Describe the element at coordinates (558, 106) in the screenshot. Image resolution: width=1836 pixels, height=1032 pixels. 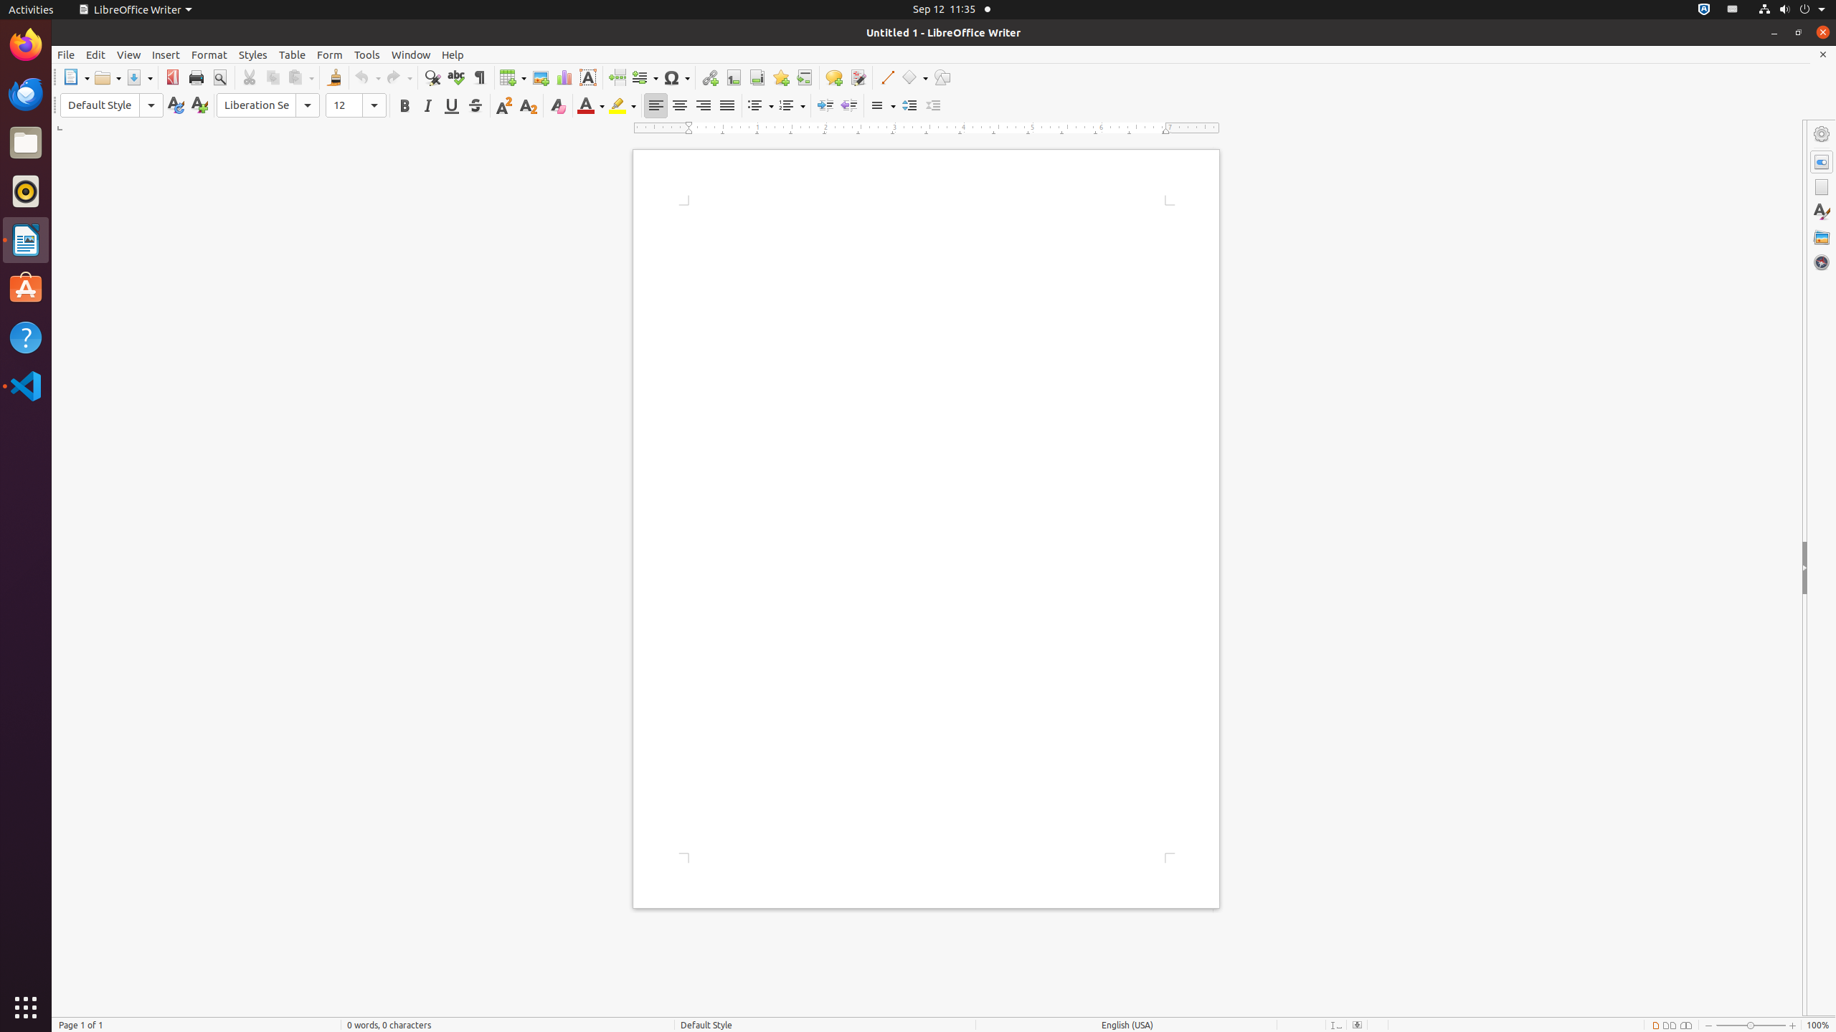
I see `Clear` at that location.